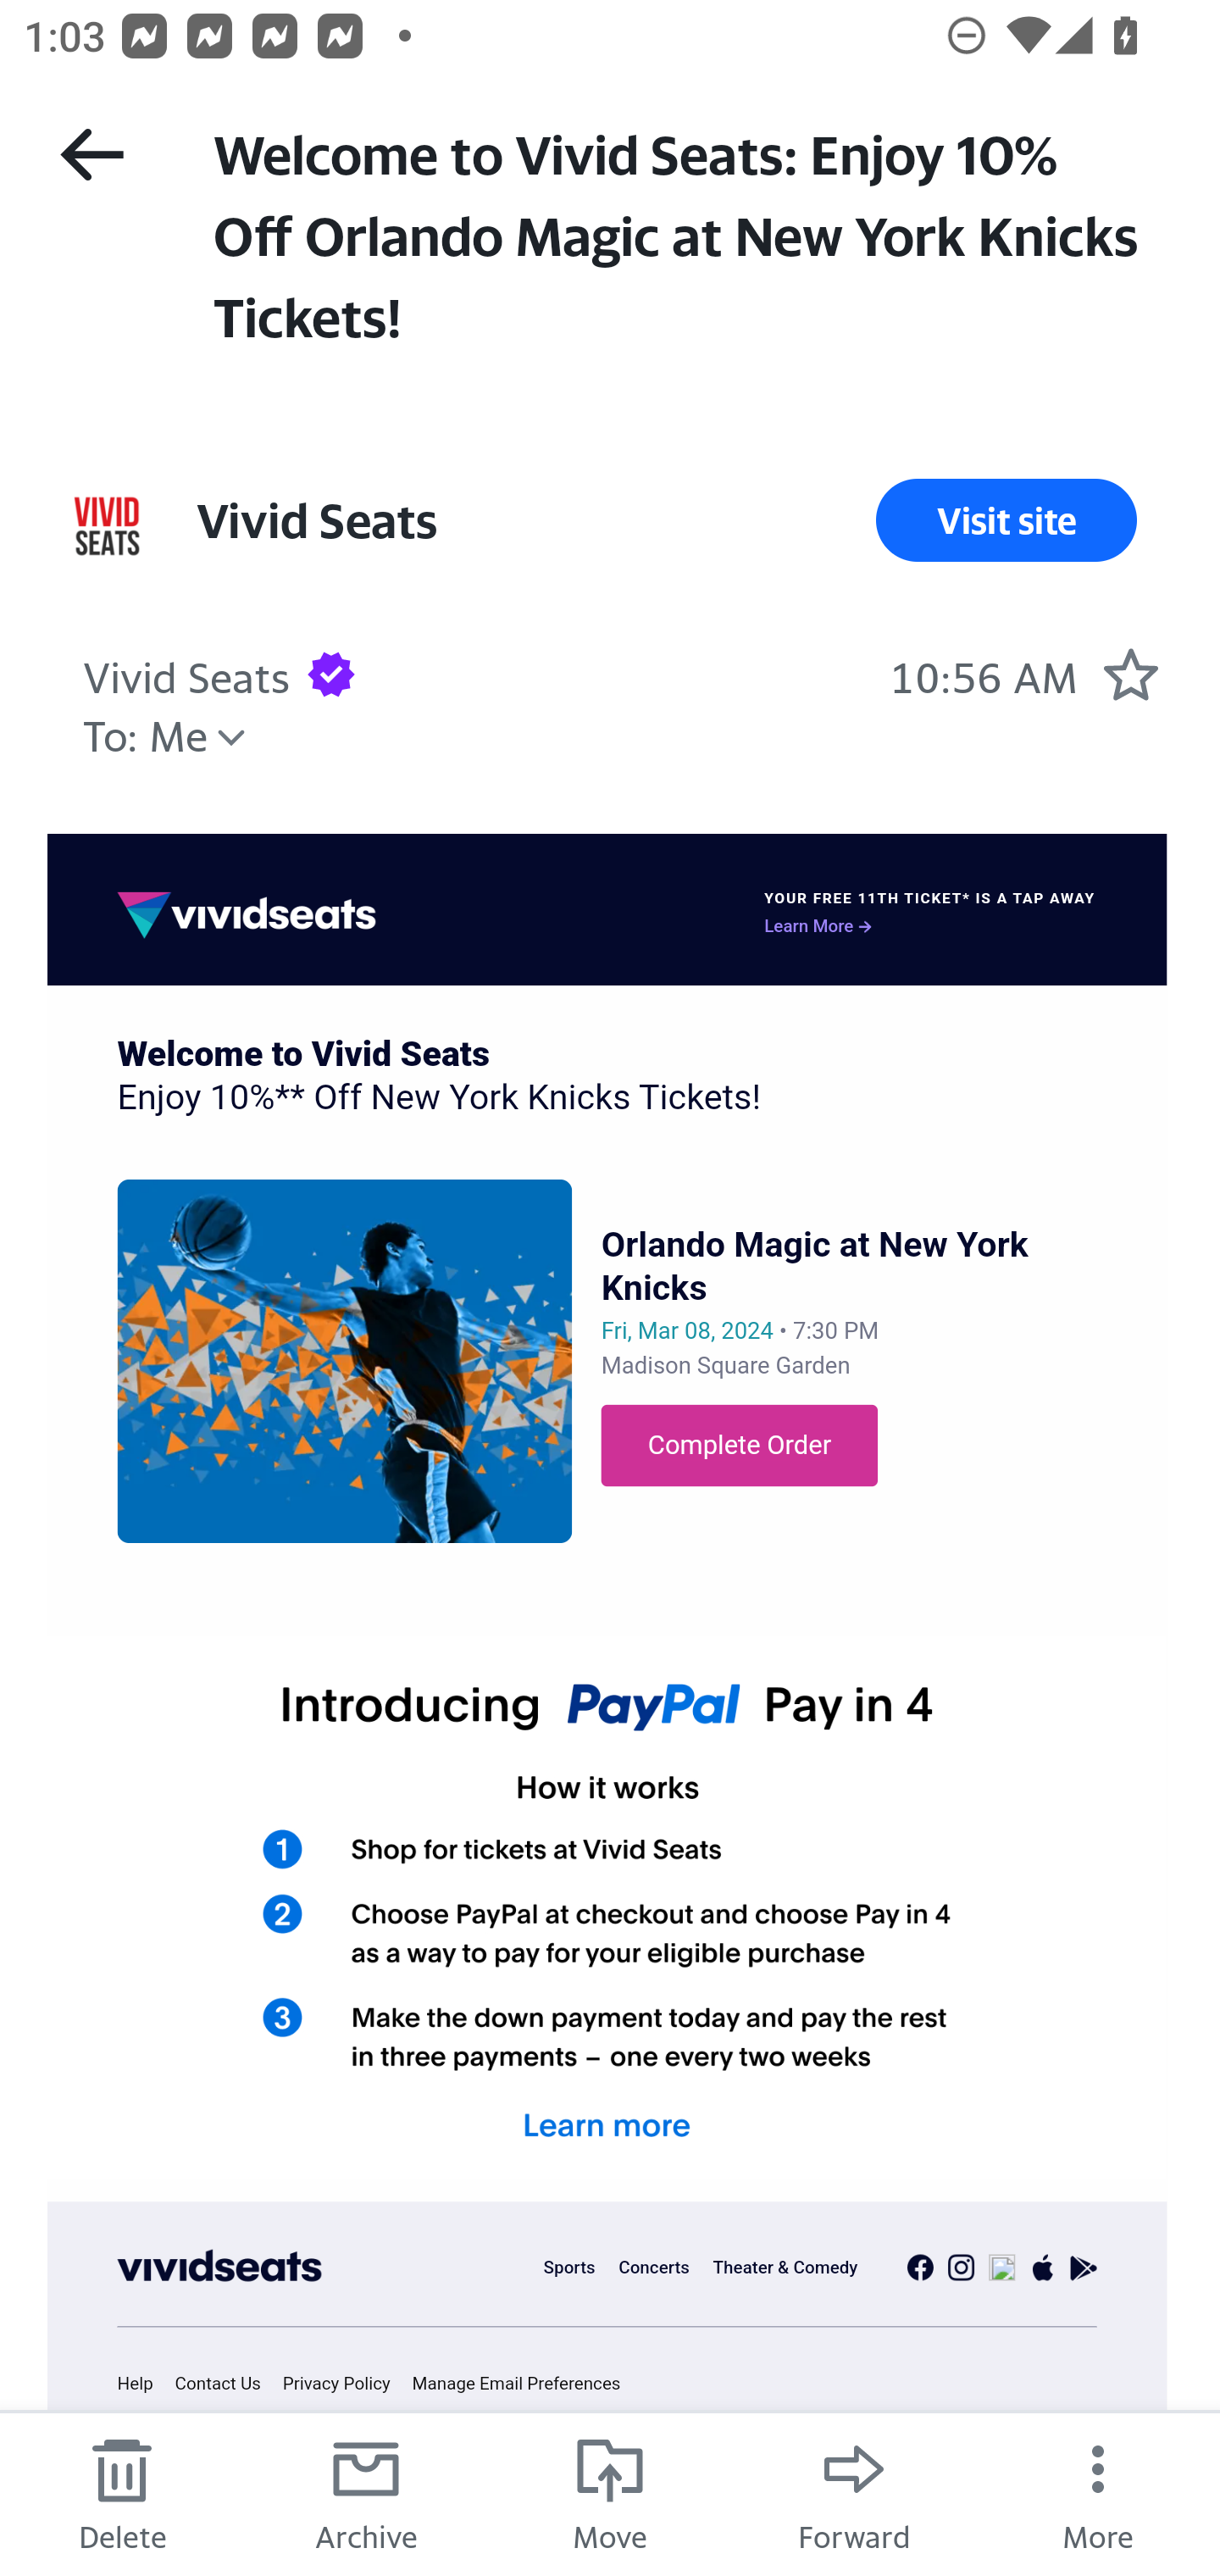 The width and height of the screenshot is (1220, 2576). Describe the element at coordinates (345, 2384) in the screenshot. I see `Privacy Policy` at that location.